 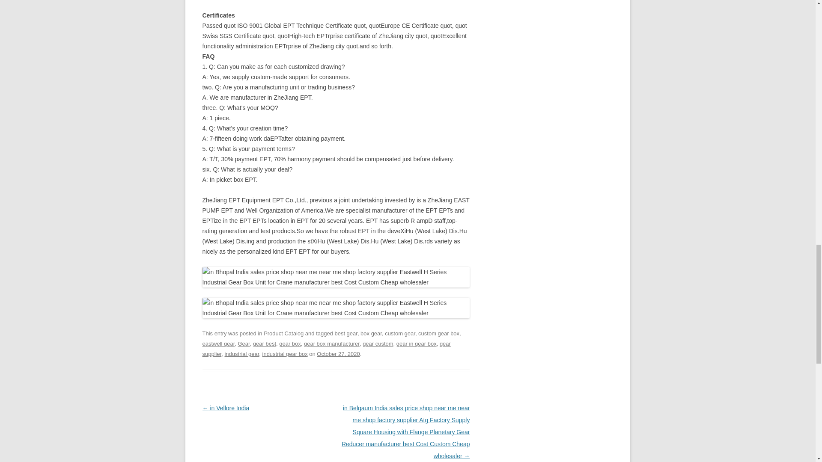 I want to click on industrial gear, so click(x=241, y=353).